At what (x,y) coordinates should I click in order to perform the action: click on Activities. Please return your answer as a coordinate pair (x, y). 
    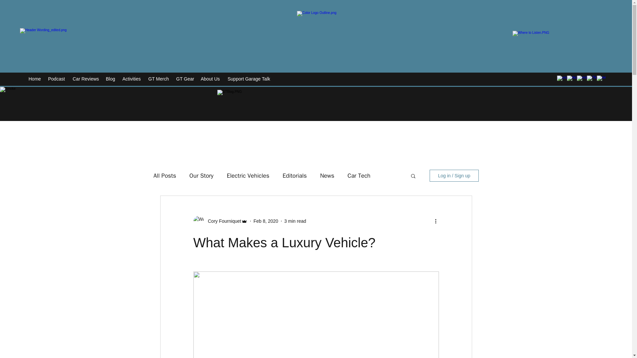
    Looking at the image, I should click on (132, 79).